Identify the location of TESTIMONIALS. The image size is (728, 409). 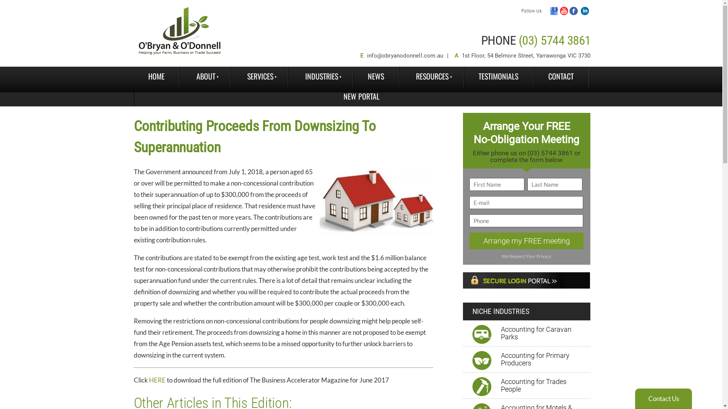
(499, 76).